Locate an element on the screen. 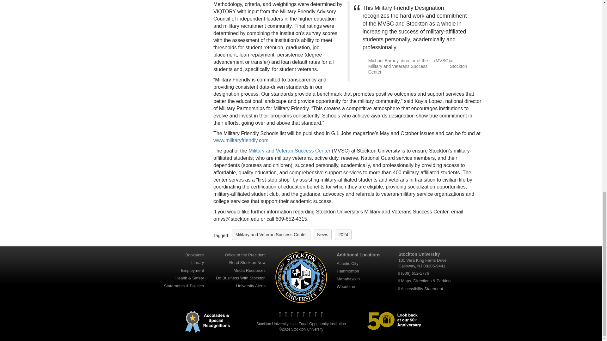 This screenshot has height=341, width=607. Call with Google Voice is located at coordinates (415, 273).